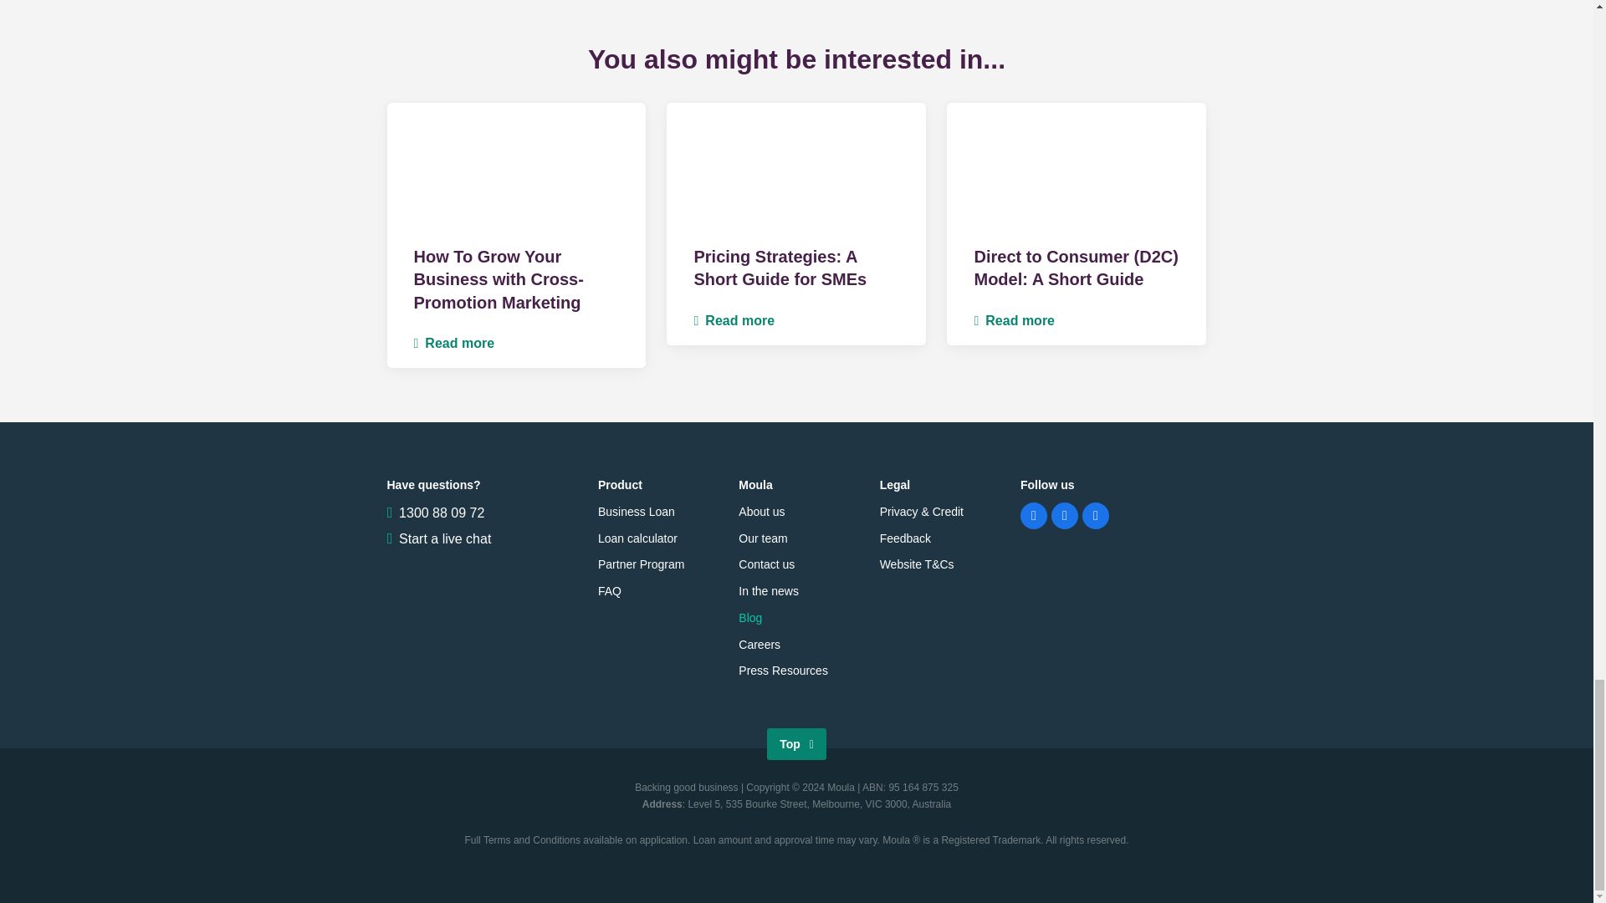  What do you see at coordinates (780, 268) in the screenshot?
I see `Pricing Strategies: A Short Guide for SMEs` at bounding box center [780, 268].